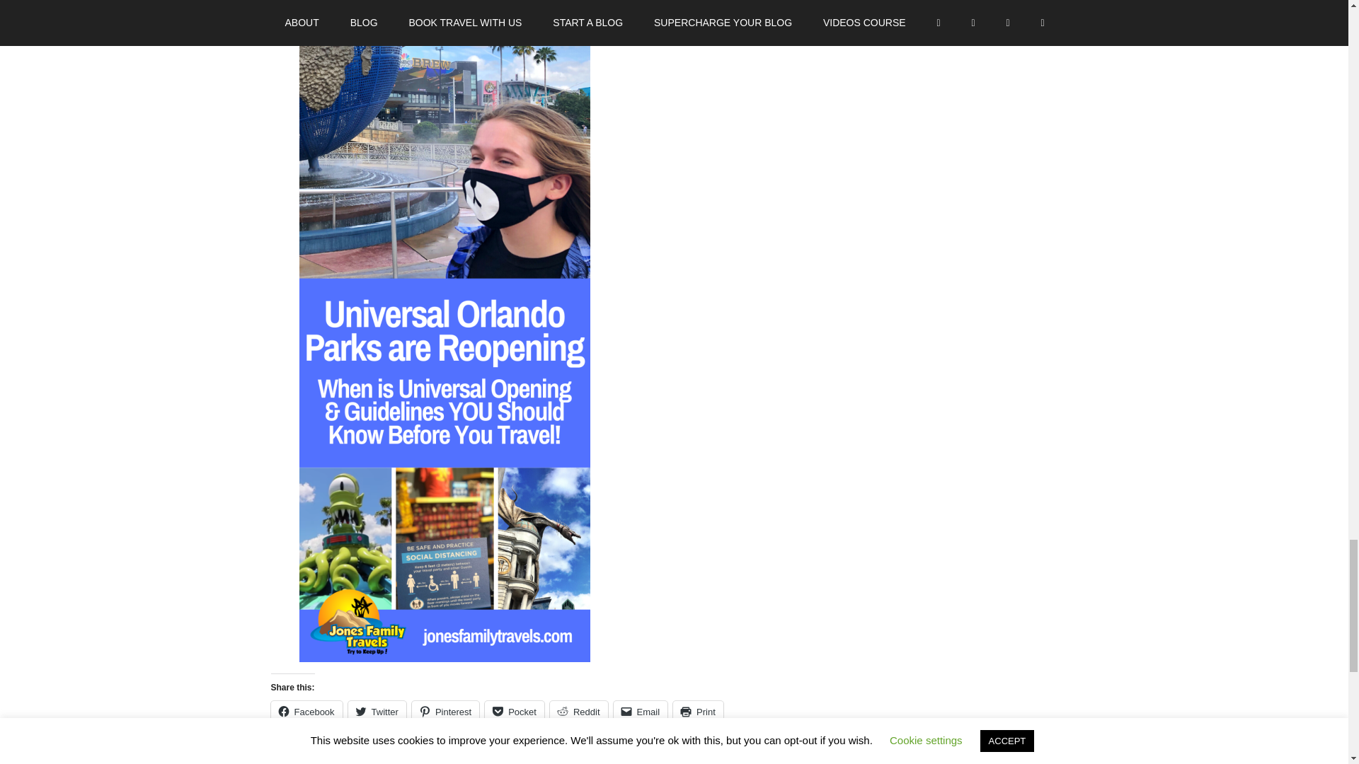 The image size is (1359, 764). Describe the element at coordinates (515, 712) in the screenshot. I see `Click to share on Pocket` at that location.